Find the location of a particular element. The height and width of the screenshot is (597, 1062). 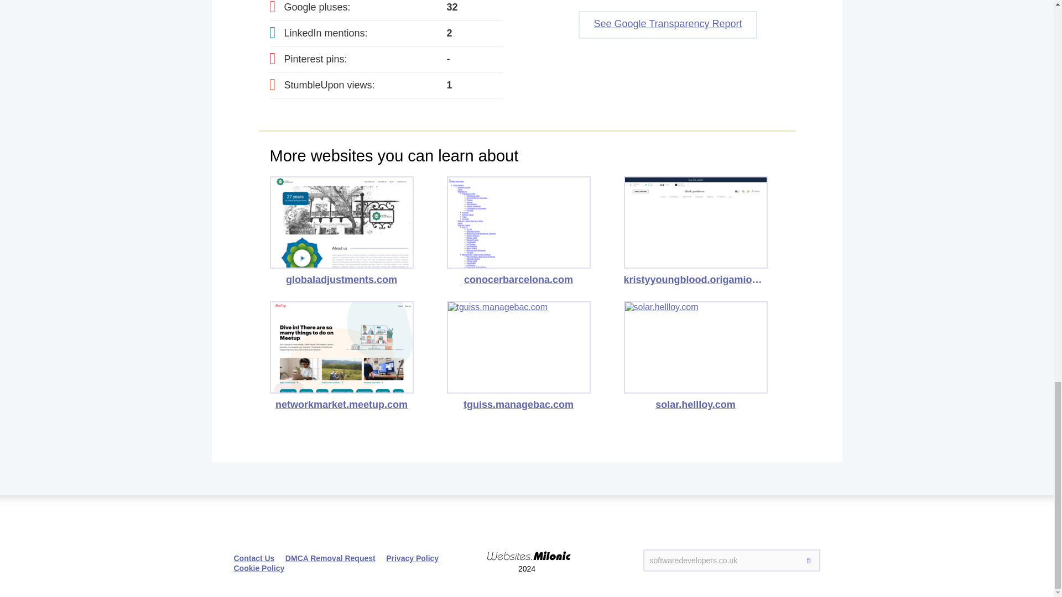

kristyyoungblood.origamiowl.com is located at coordinates (696, 231).